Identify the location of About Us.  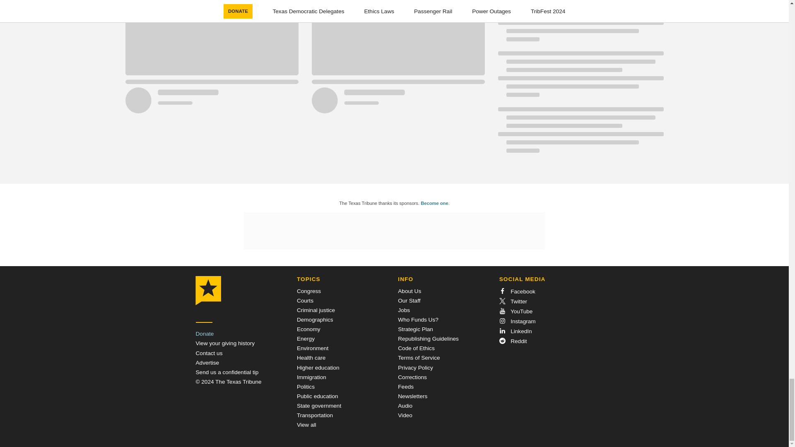
(410, 291).